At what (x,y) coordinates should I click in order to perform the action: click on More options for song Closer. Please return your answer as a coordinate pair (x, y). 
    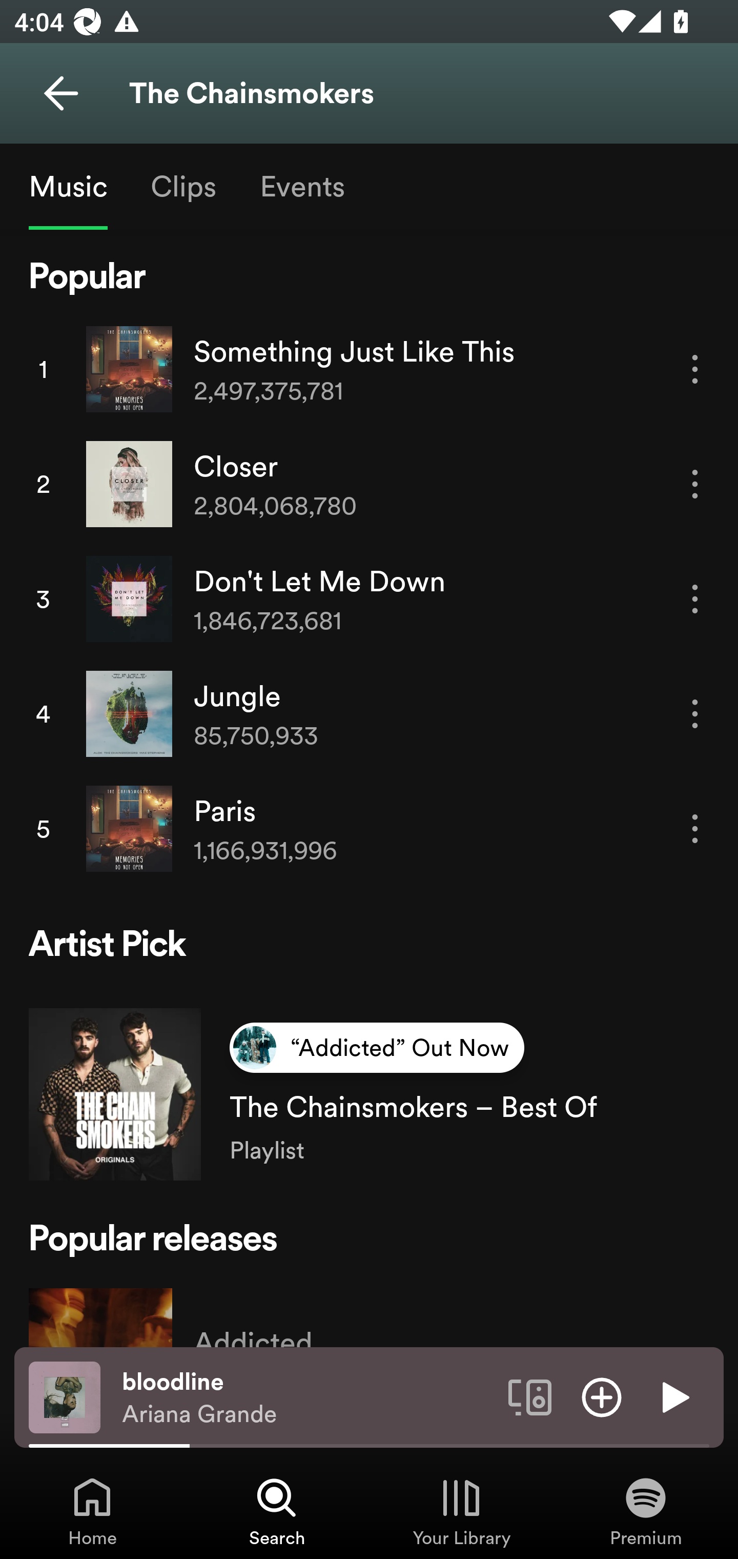
    Looking at the image, I should click on (695, 484).